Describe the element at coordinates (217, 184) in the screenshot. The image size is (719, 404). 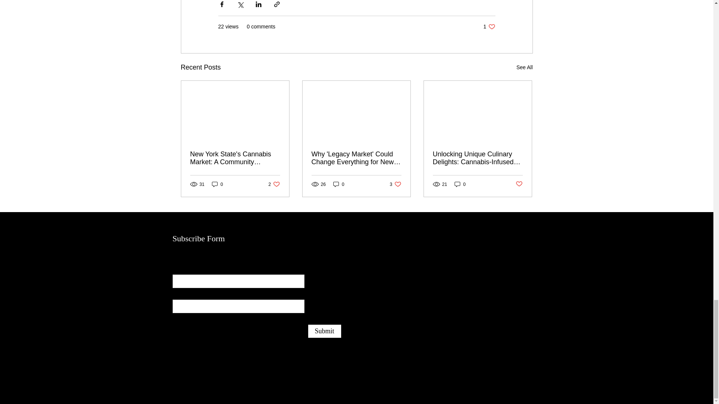
I see `0` at that location.